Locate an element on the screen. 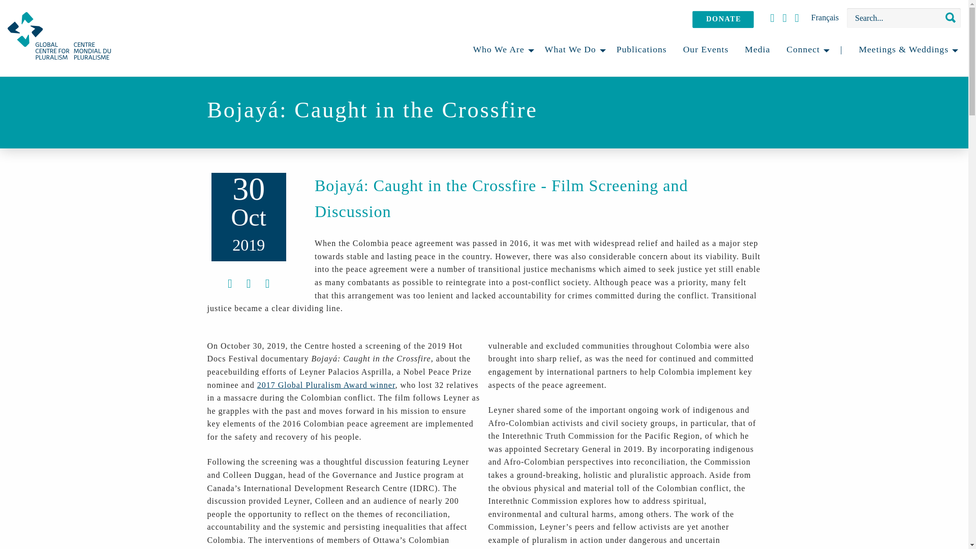 This screenshot has width=976, height=549. Publications is located at coordinates (642, 50).